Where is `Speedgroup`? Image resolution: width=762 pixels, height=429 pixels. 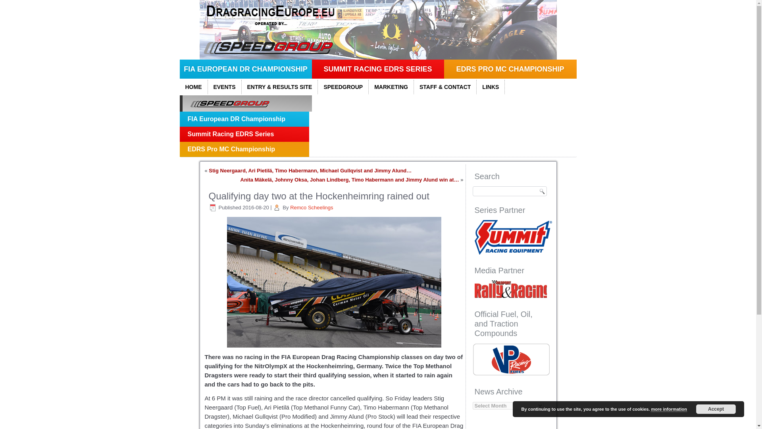
Speedgroup is located at coordinates (245, 103).